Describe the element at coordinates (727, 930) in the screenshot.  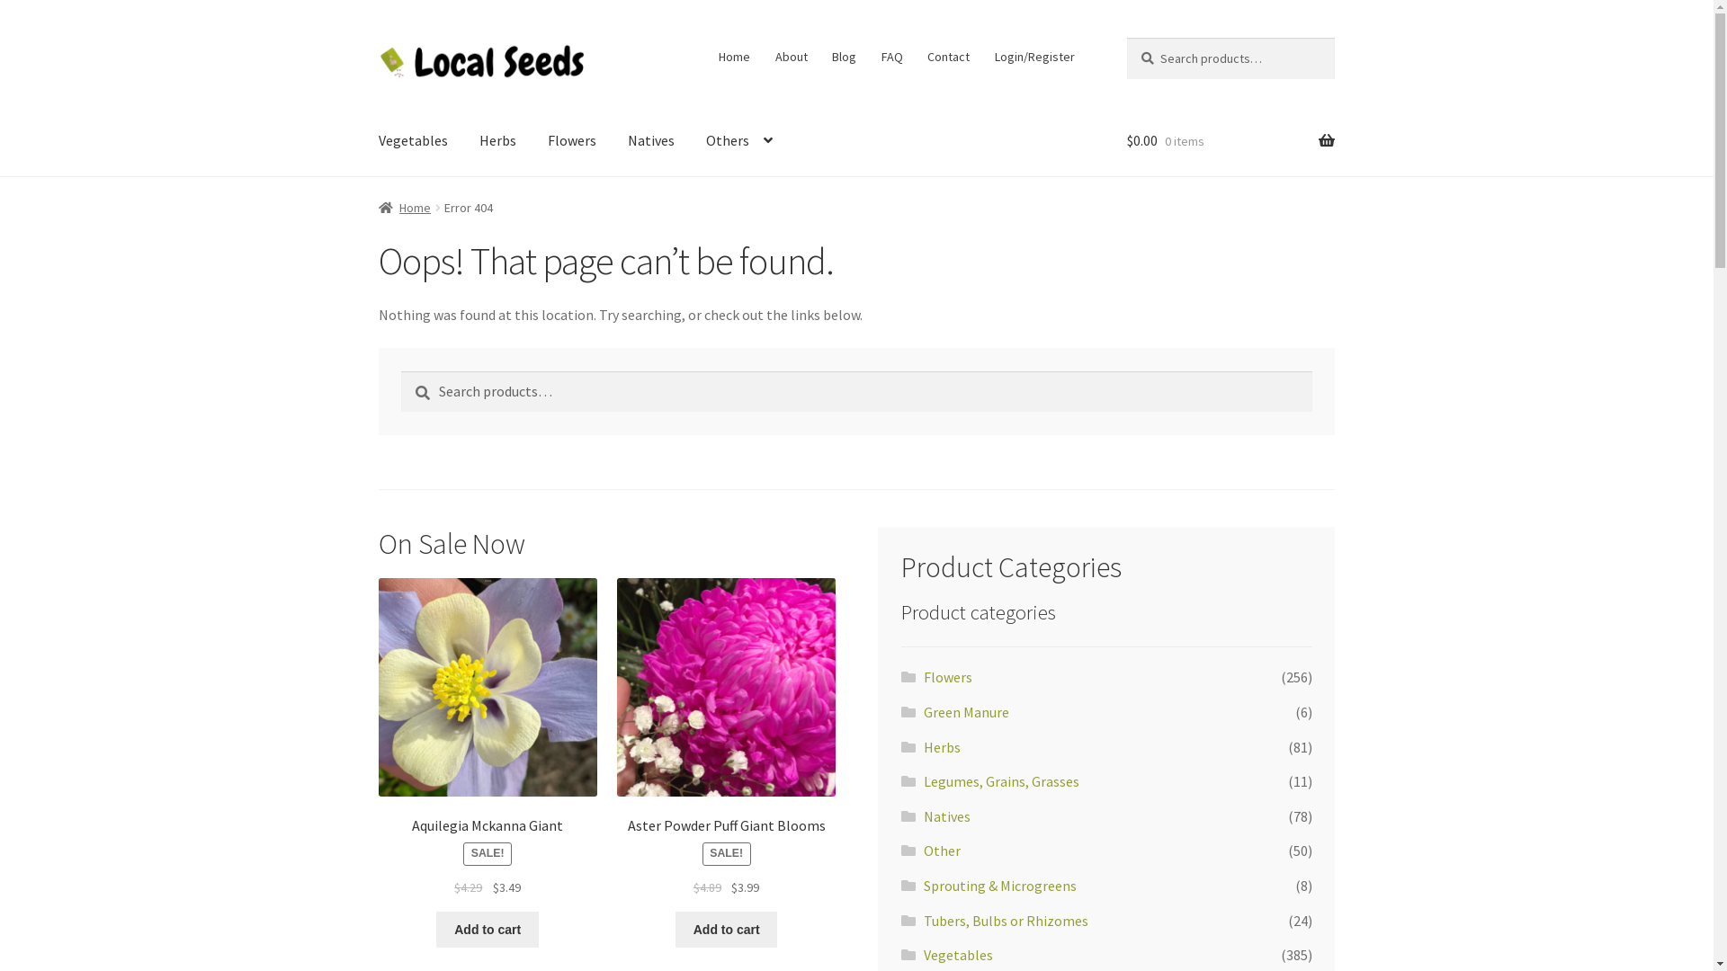
I see `Add to cart` at that location.